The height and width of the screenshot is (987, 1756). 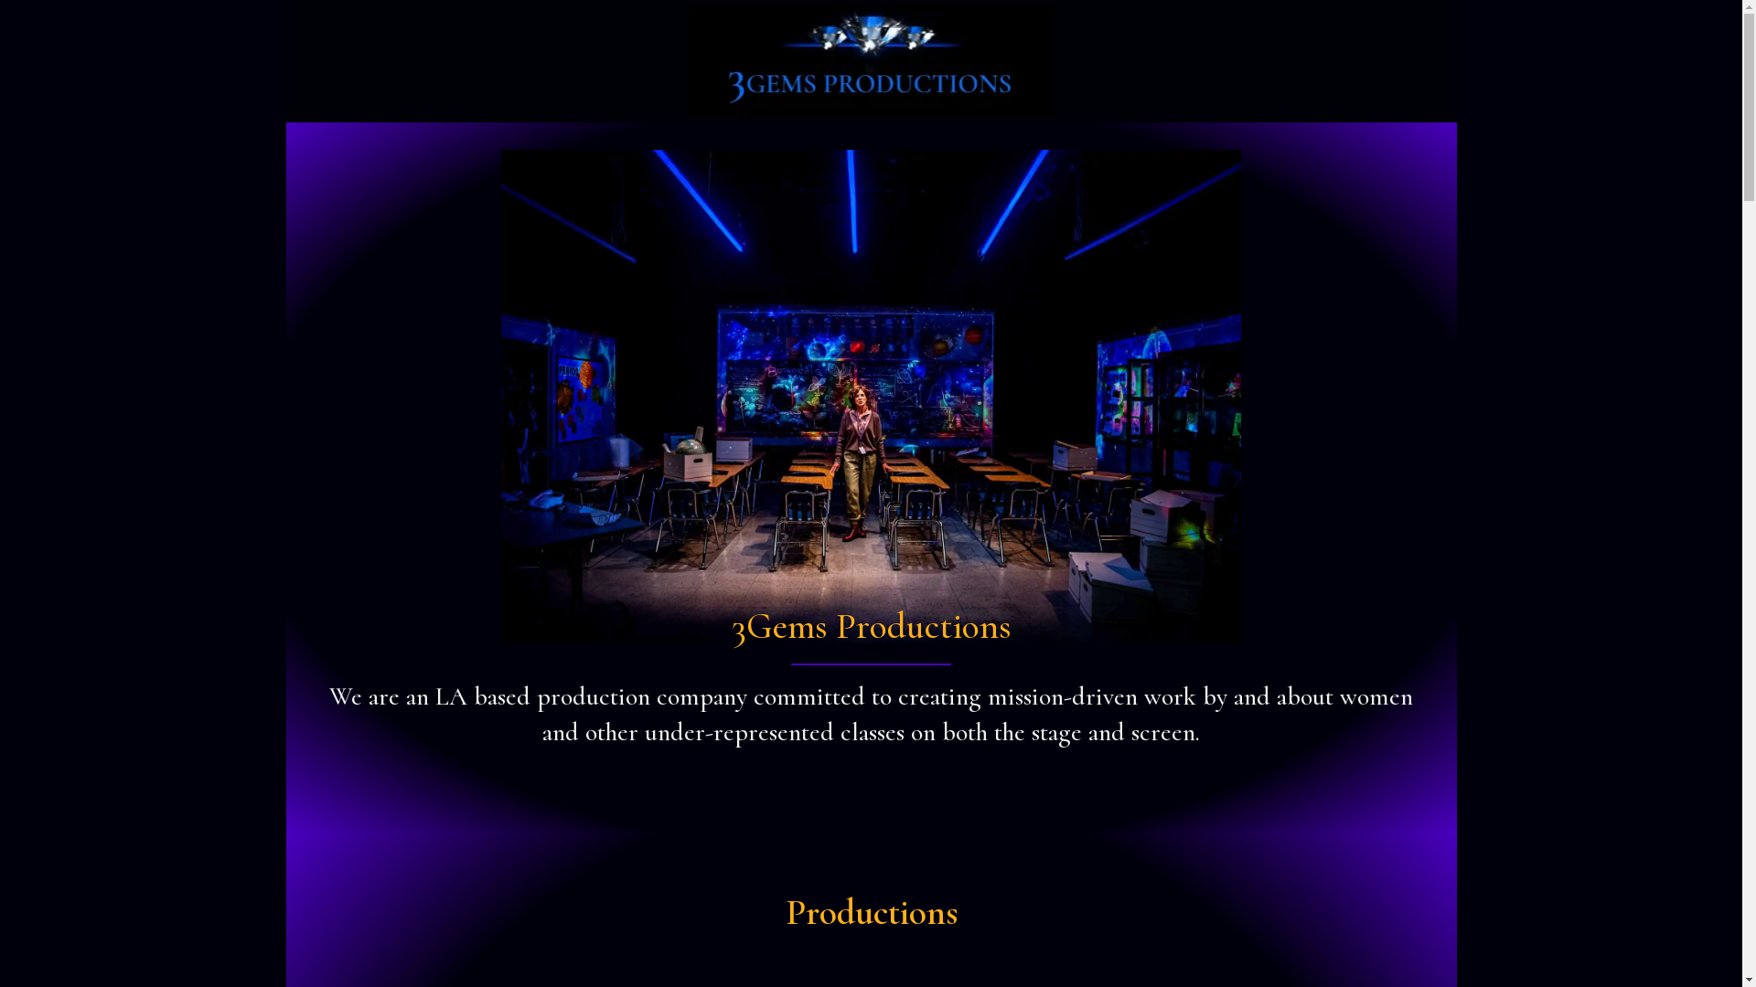 I want to click on 3Gems Crop 1920x596, so click(x=871, y=61).